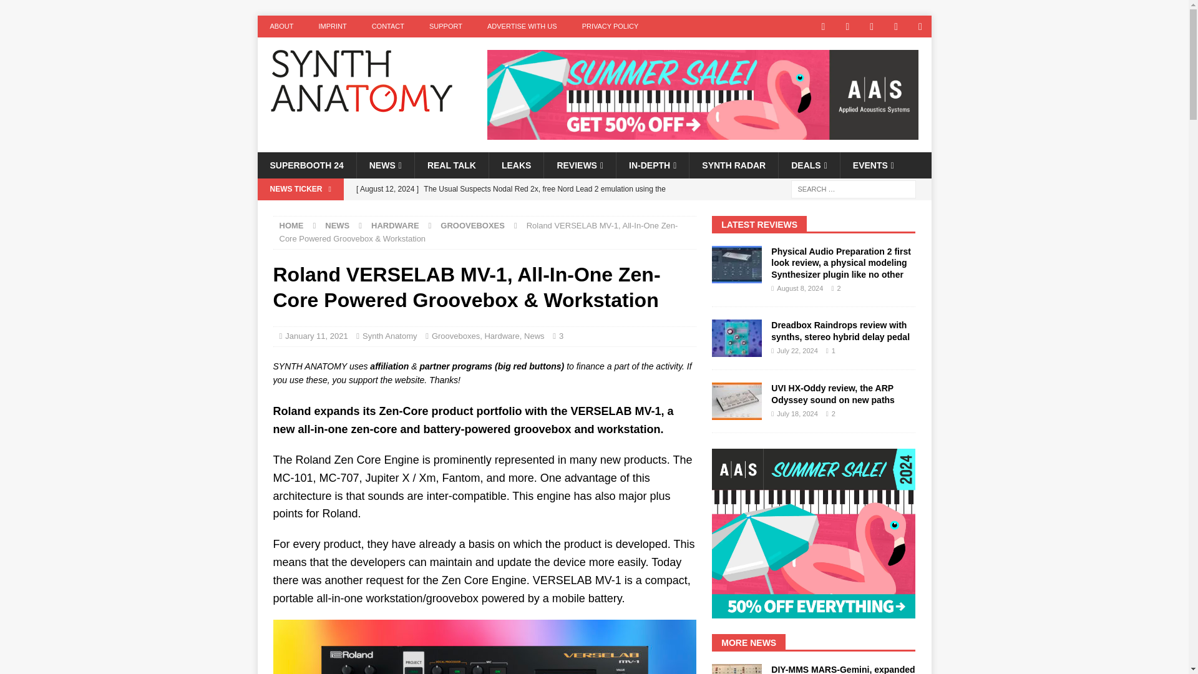 This screenshot has width=1198, height=674. I want to click on CONTACT, so click(388, 26).